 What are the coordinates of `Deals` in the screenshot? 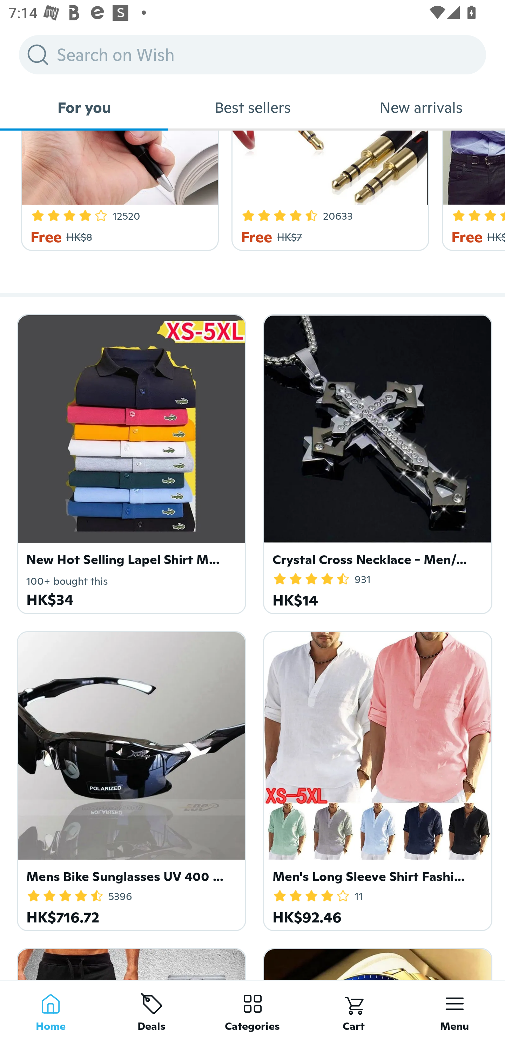 It's located at (151, 1010).